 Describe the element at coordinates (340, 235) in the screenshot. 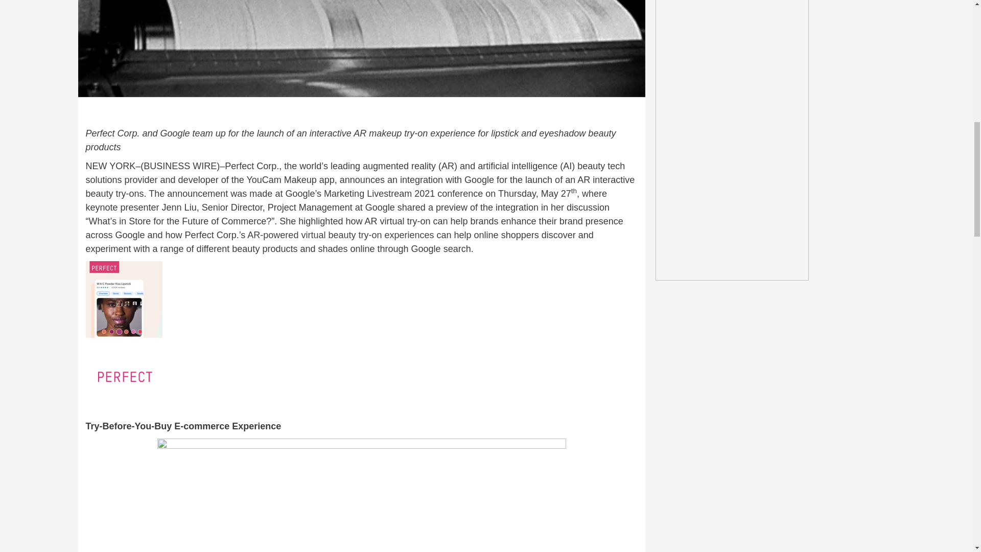

I see `AR-powered virtual beauty try-on experiences` at that location.